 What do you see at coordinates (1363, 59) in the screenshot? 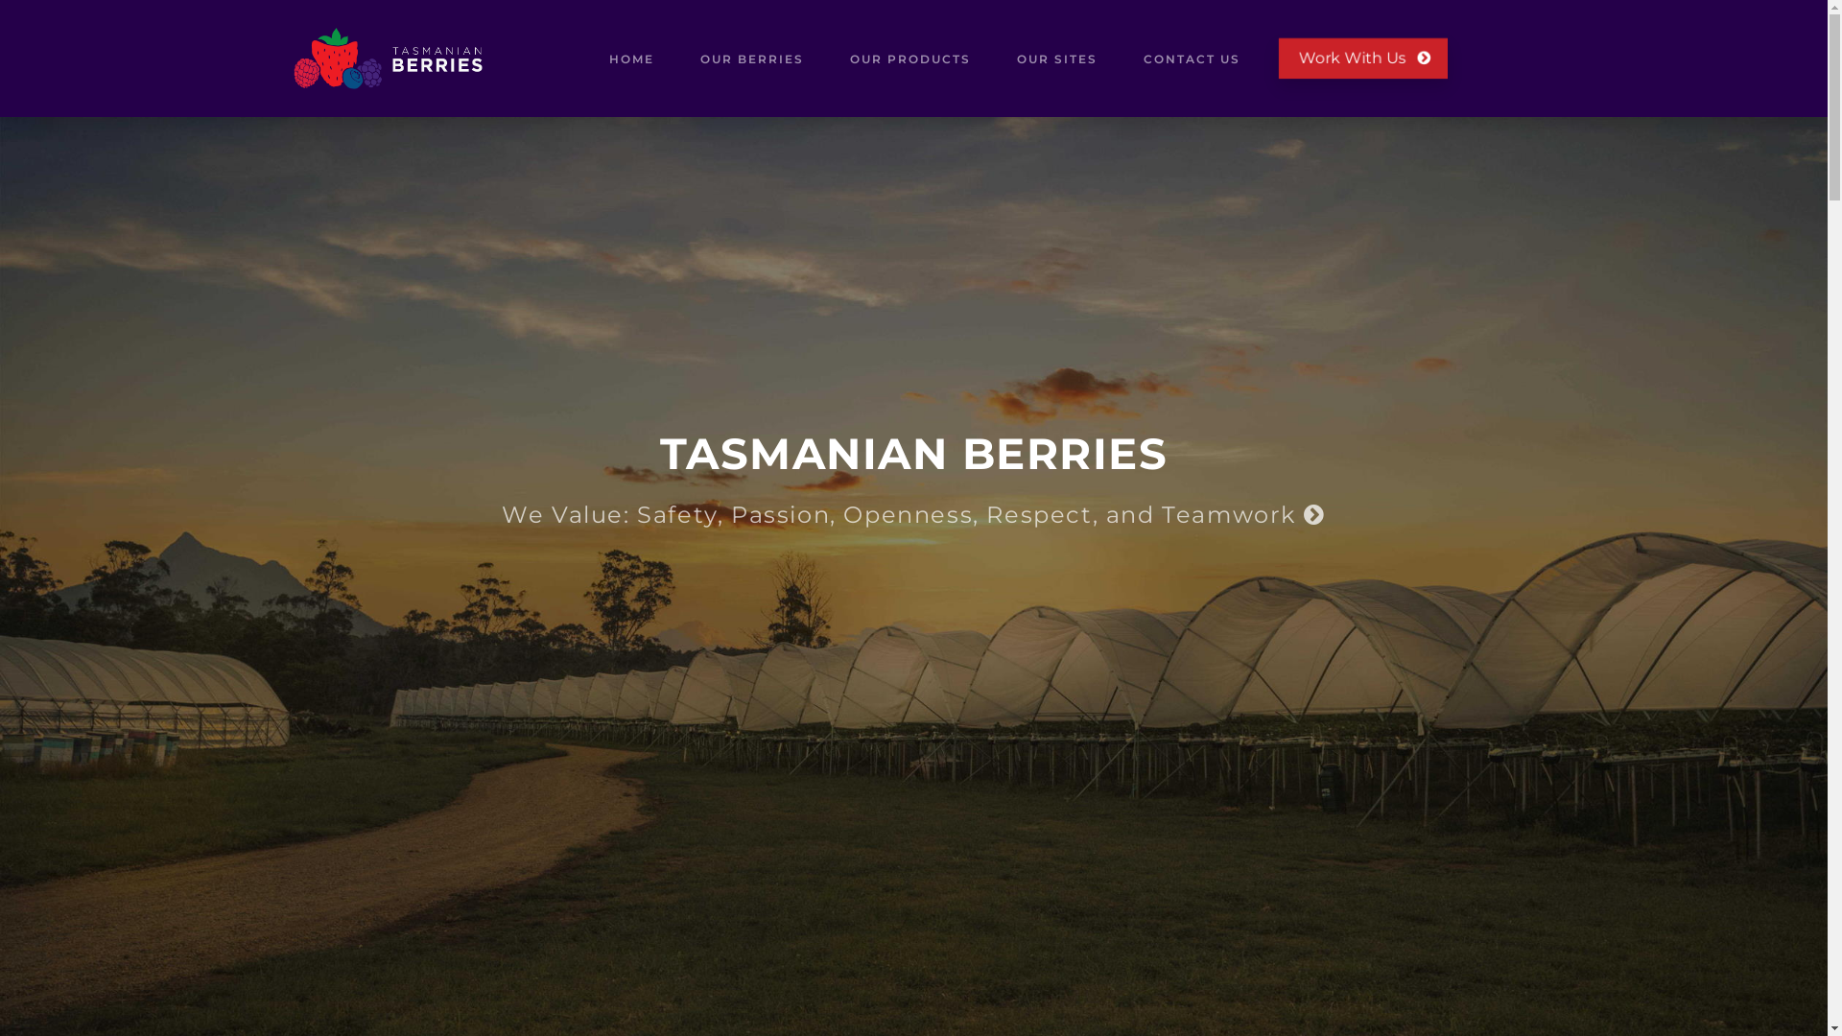
I see `Work With Us` at bounding box center [1363, 59].